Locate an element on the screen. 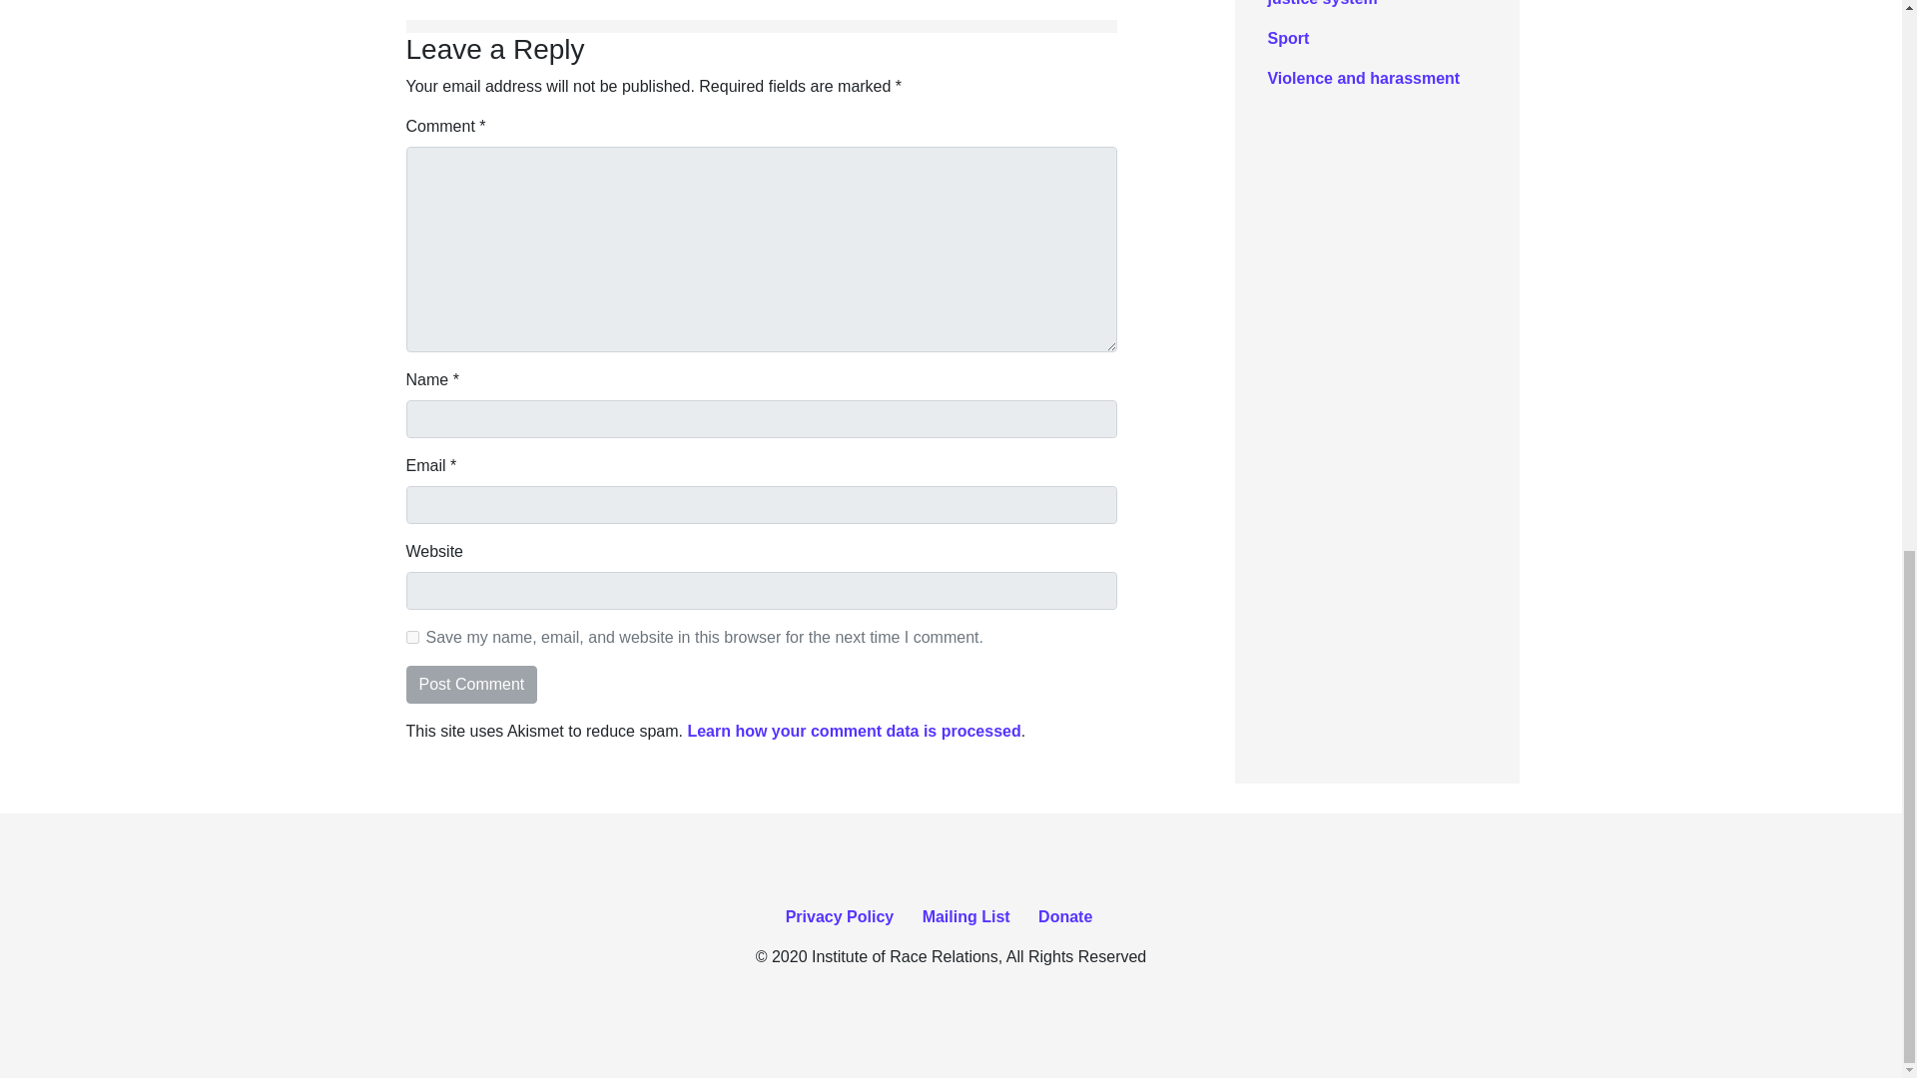 The image size is (1917, 1078). yes is located at coordinates (411, 637).